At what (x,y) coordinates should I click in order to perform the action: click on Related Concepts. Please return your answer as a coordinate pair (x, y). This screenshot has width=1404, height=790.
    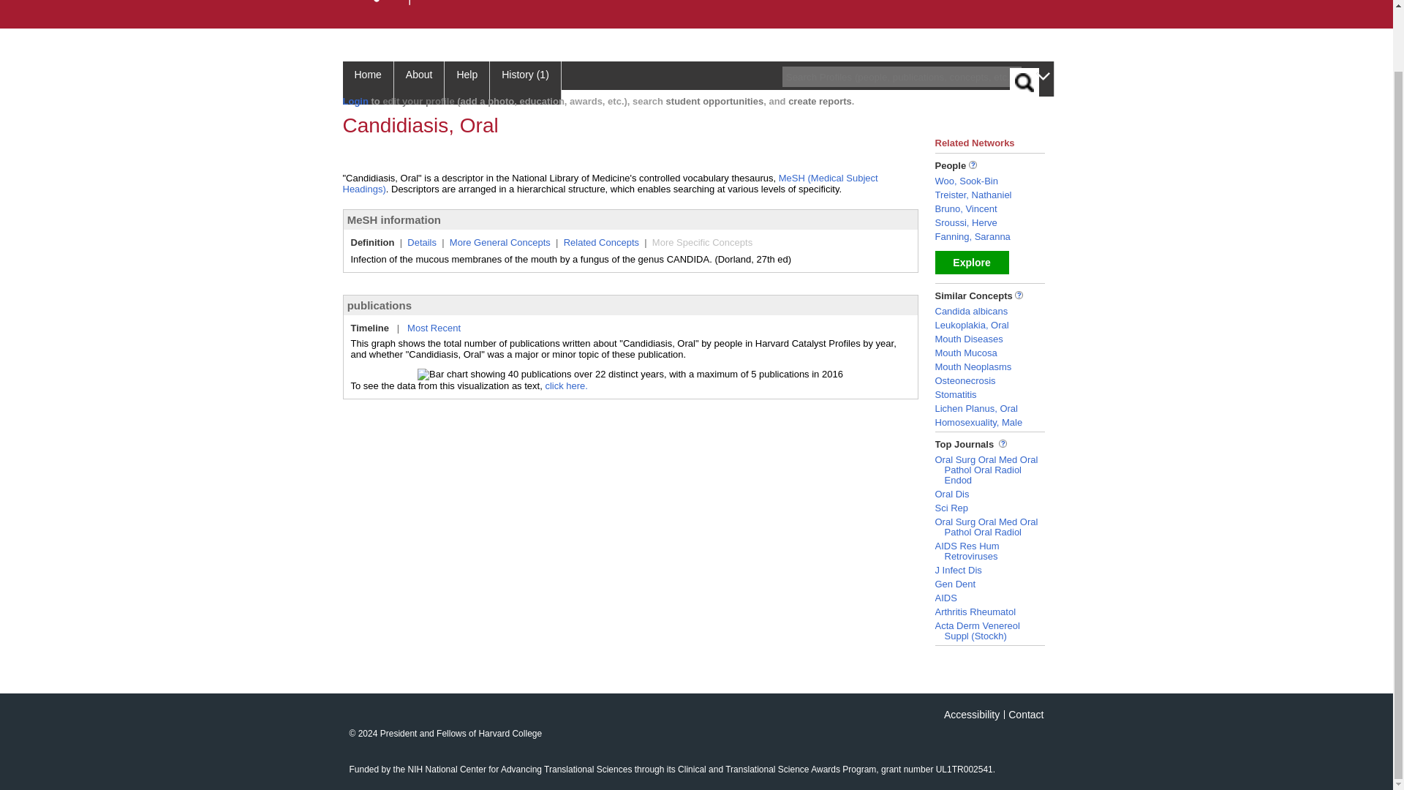
    Looking at the image, I should click on (601, 243).